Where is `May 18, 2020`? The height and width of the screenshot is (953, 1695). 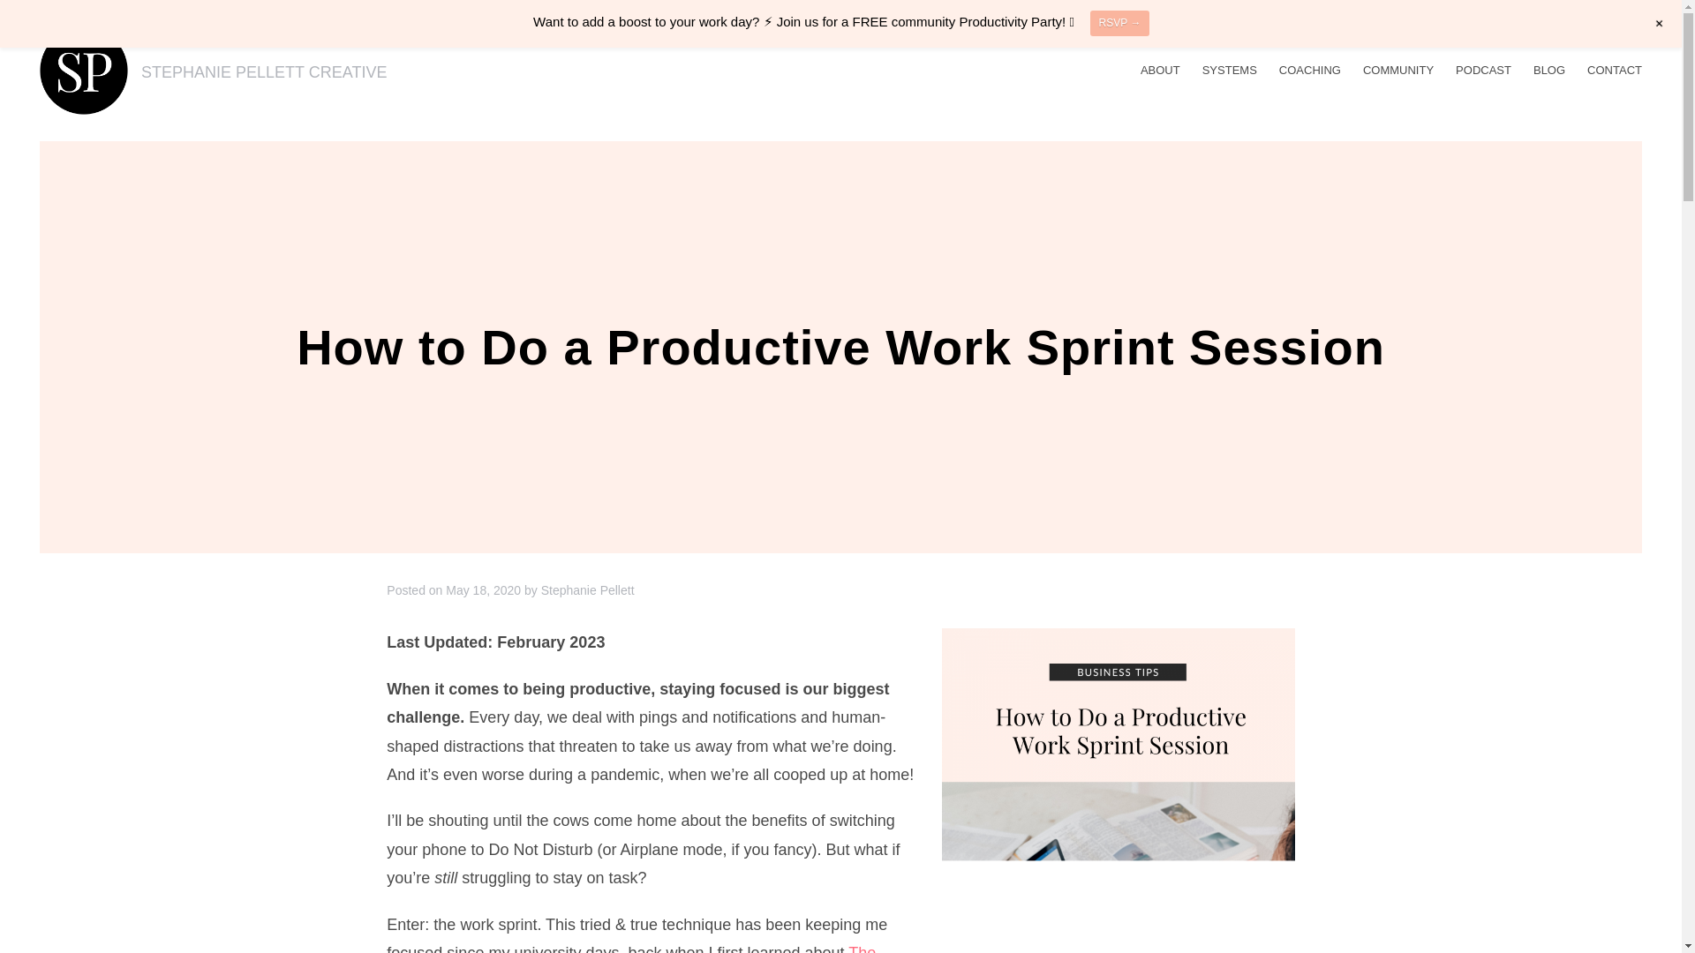
May 18, 2020 is located at coordinates (482, 589).